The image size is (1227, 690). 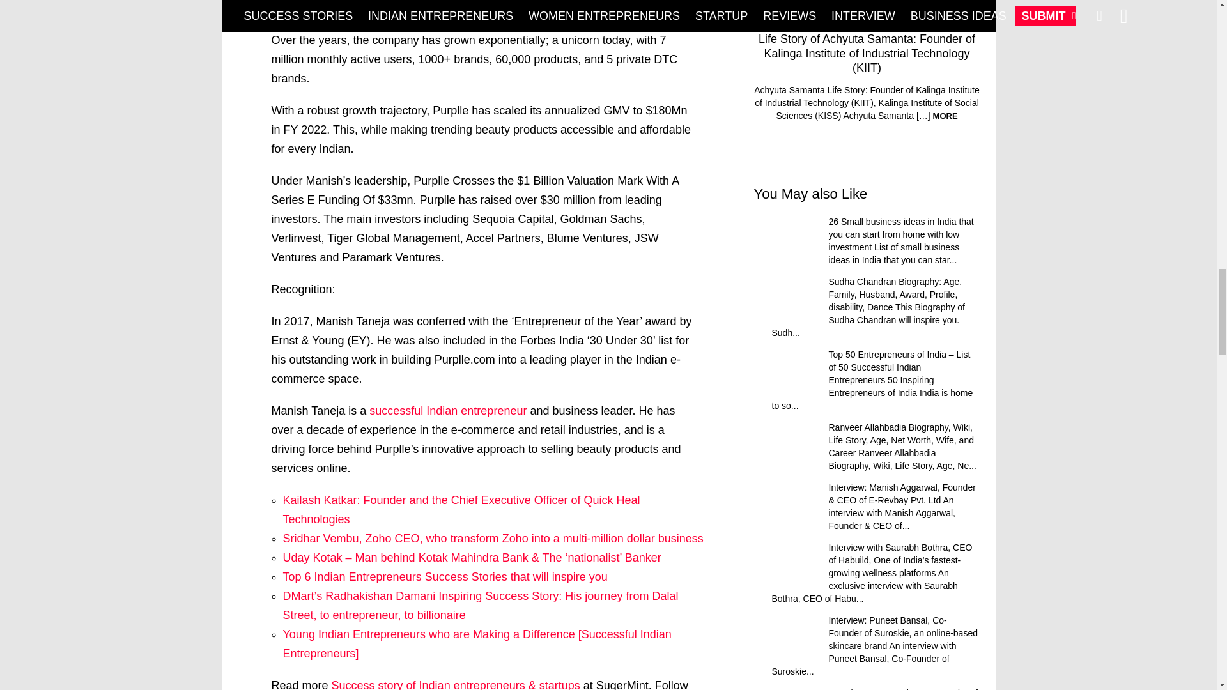 What do you see at coordinates (447, 410) in the screenshot?
I see `successful Indian entrepreneur` at bounding box center [447, 410].